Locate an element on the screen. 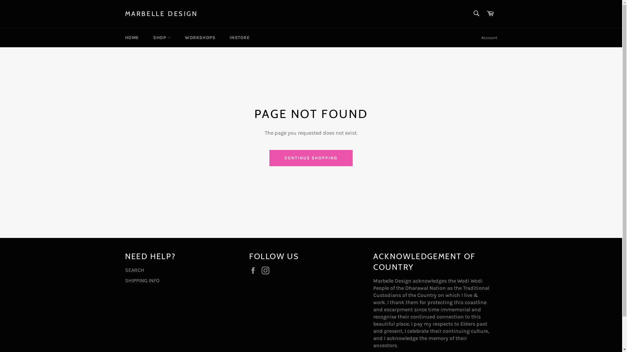 Image resolution: width=627 pixels, height=352 pixels. Account is located at coordinates (489, 38).